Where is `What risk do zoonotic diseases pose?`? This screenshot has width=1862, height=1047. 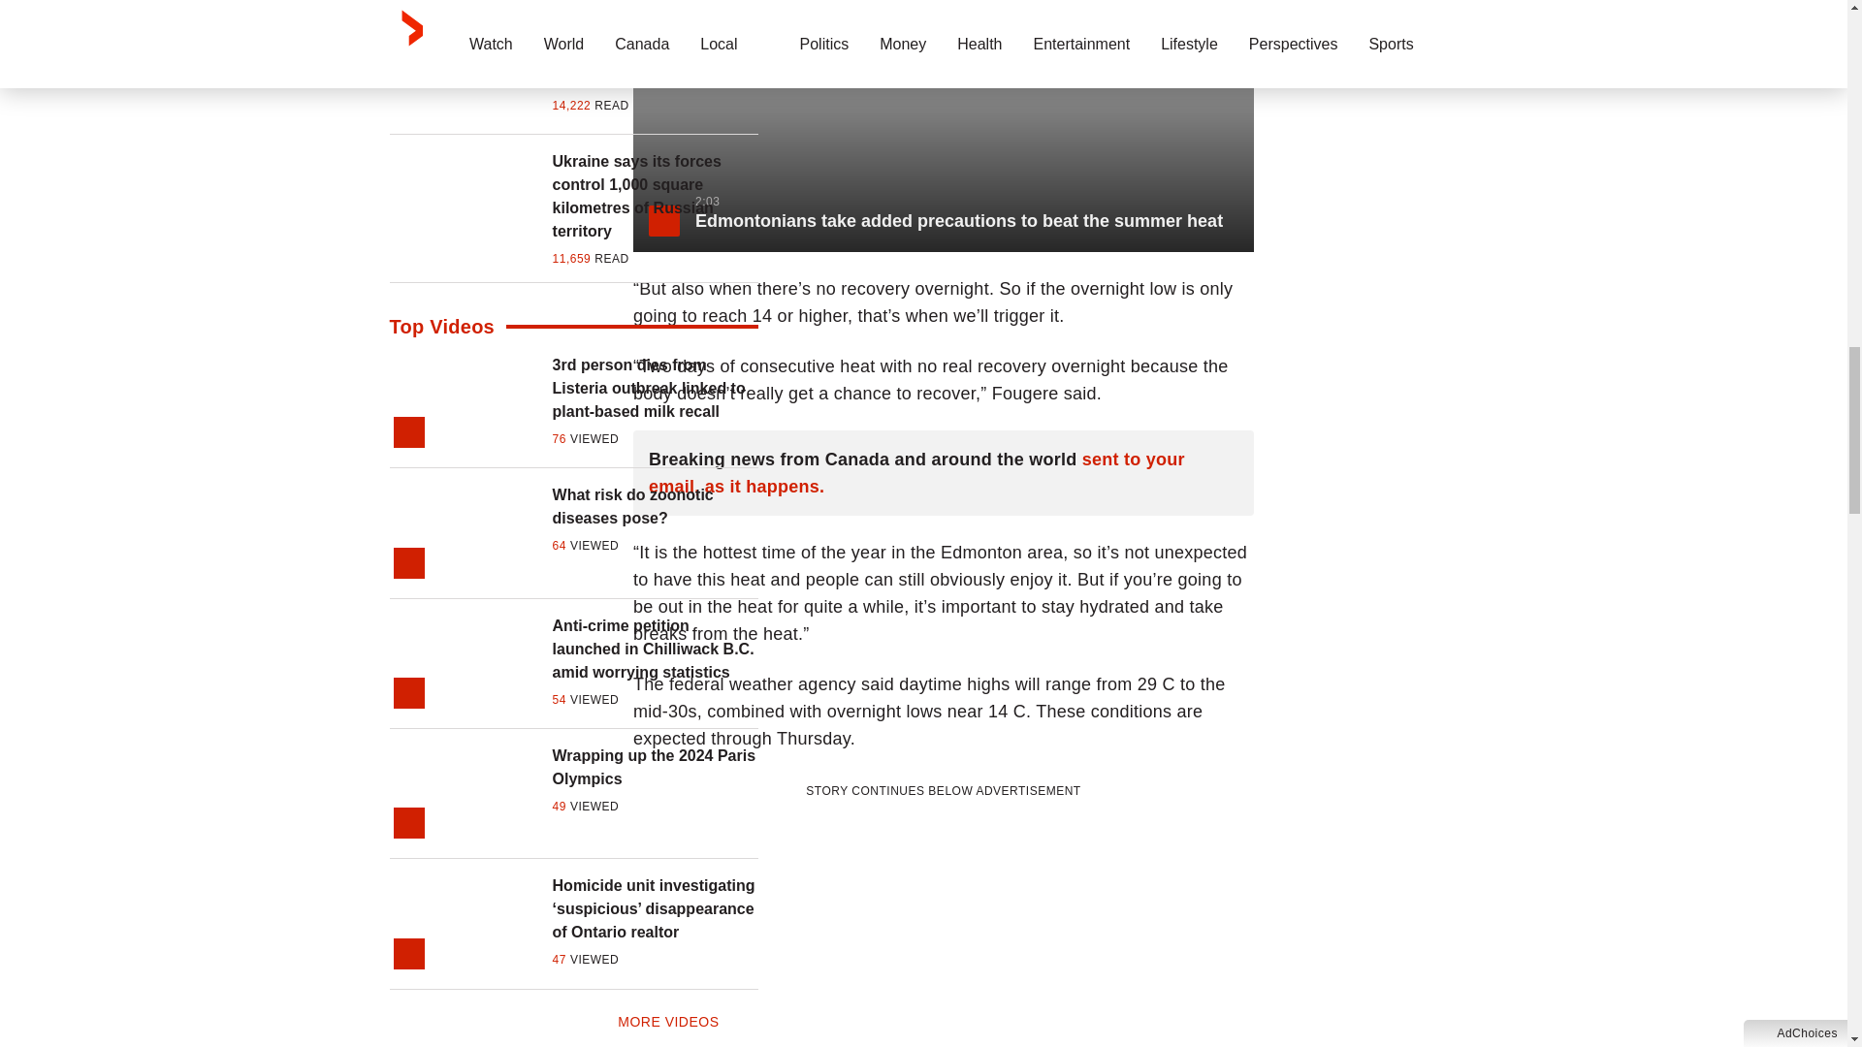
What risk do zoonotic diseases pose? is located at coordinates (656, 506).